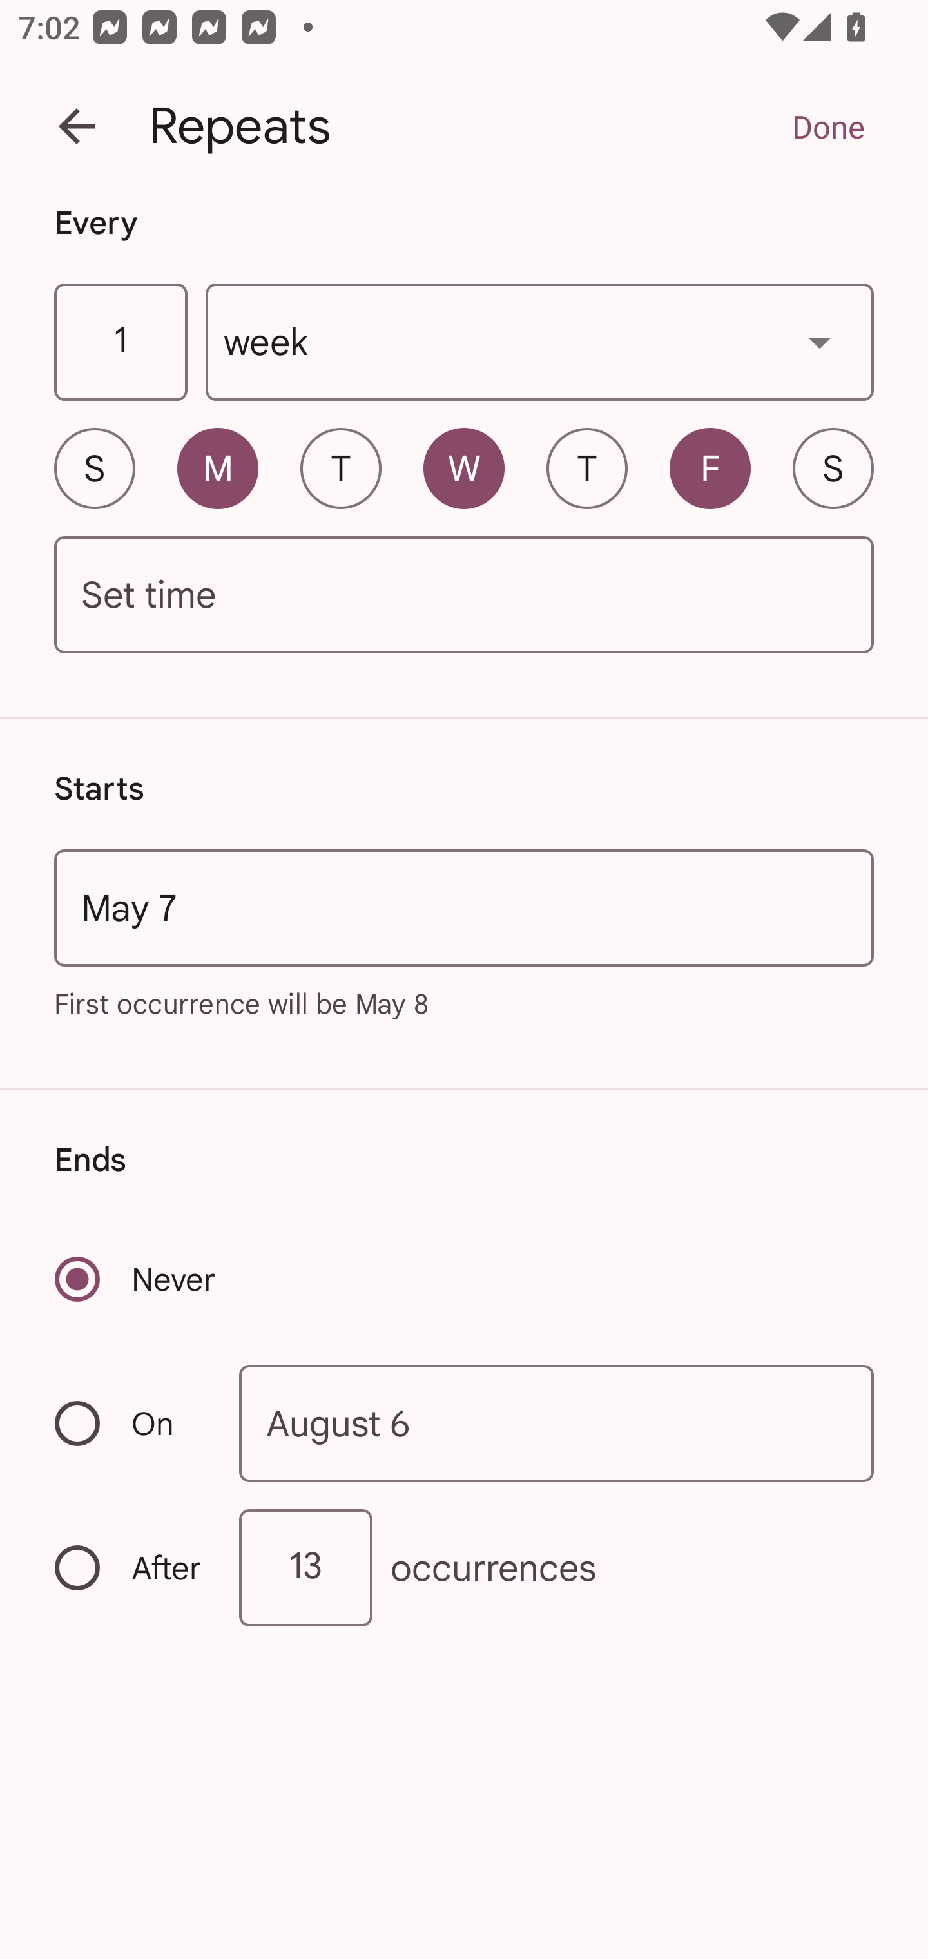 The width and height of the screenshot is (928, 1959). What do you see at coordinates (94, 468) in the screenshot?
I see `S Sunday` at bounding box center [94, 468].